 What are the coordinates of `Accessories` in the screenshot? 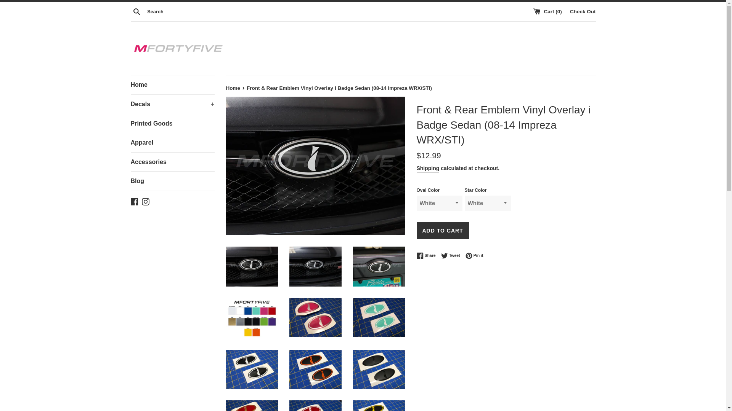 It's located at (172, 162).